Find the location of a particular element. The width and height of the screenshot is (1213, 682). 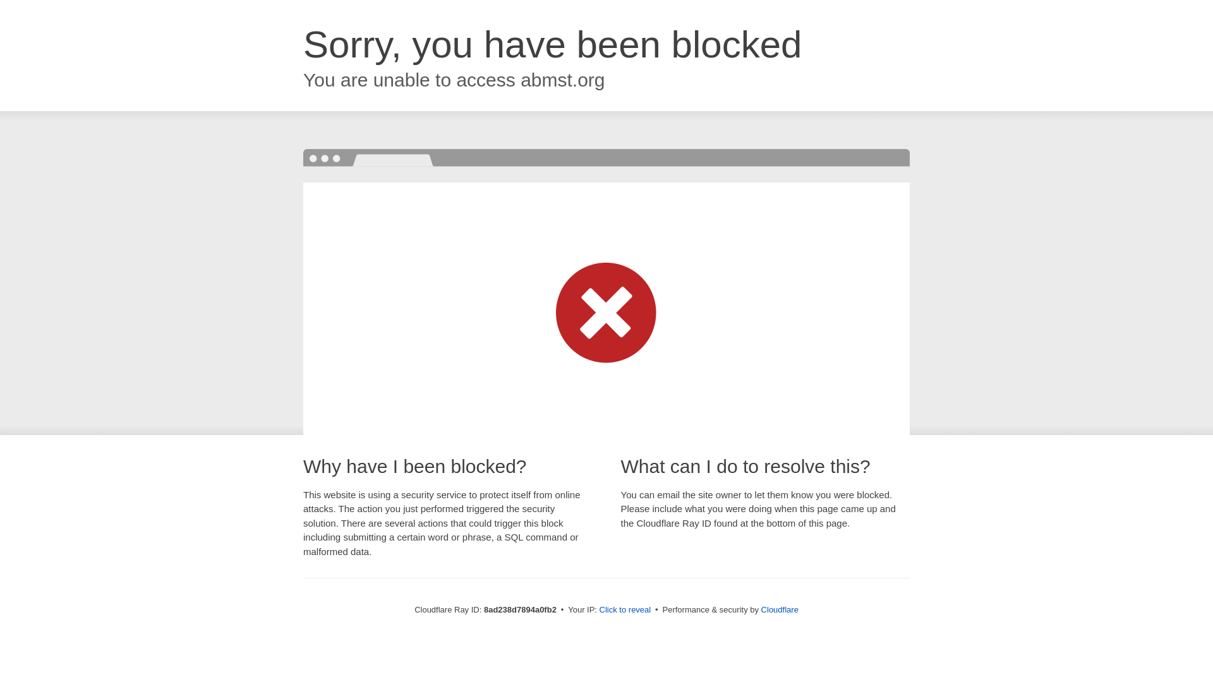

Click to reveal is located at coordinates (625, 610).